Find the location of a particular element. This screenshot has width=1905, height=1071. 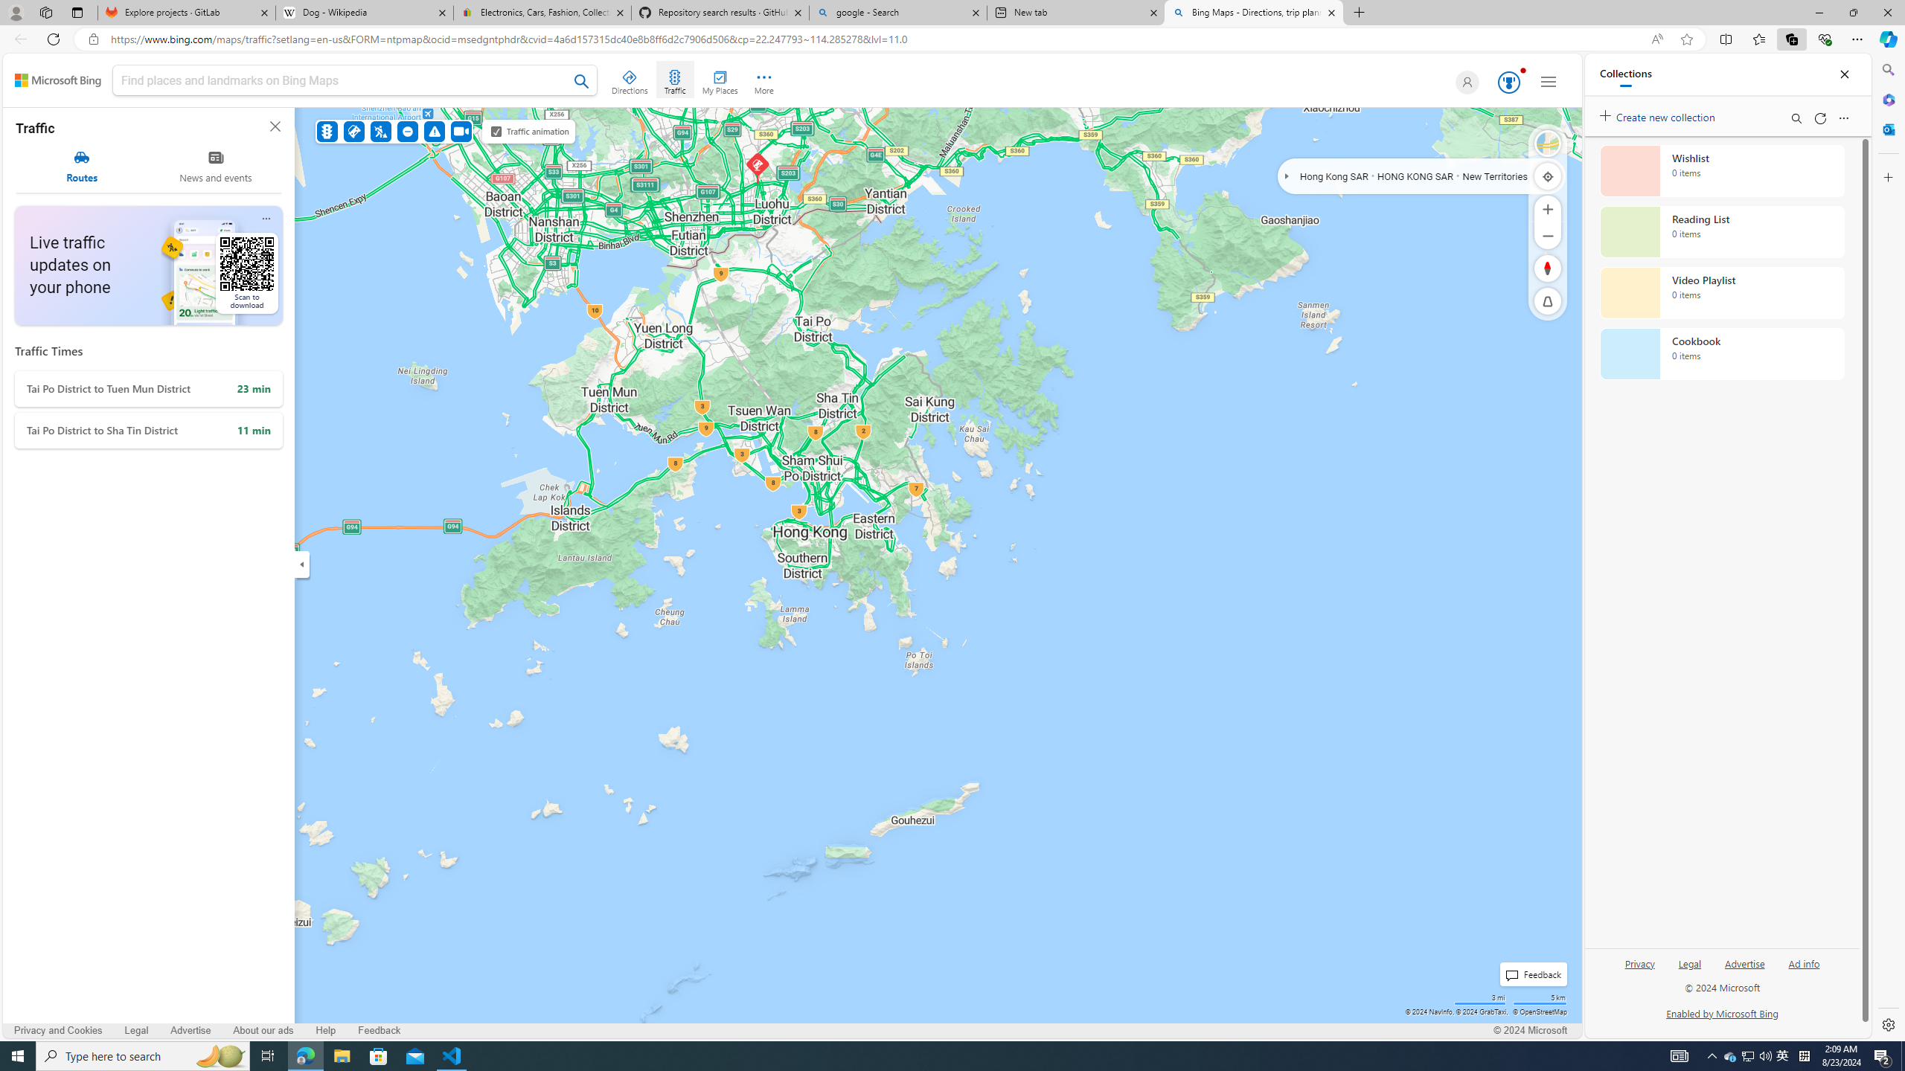

Legal is located at coordinates (1691, 970).